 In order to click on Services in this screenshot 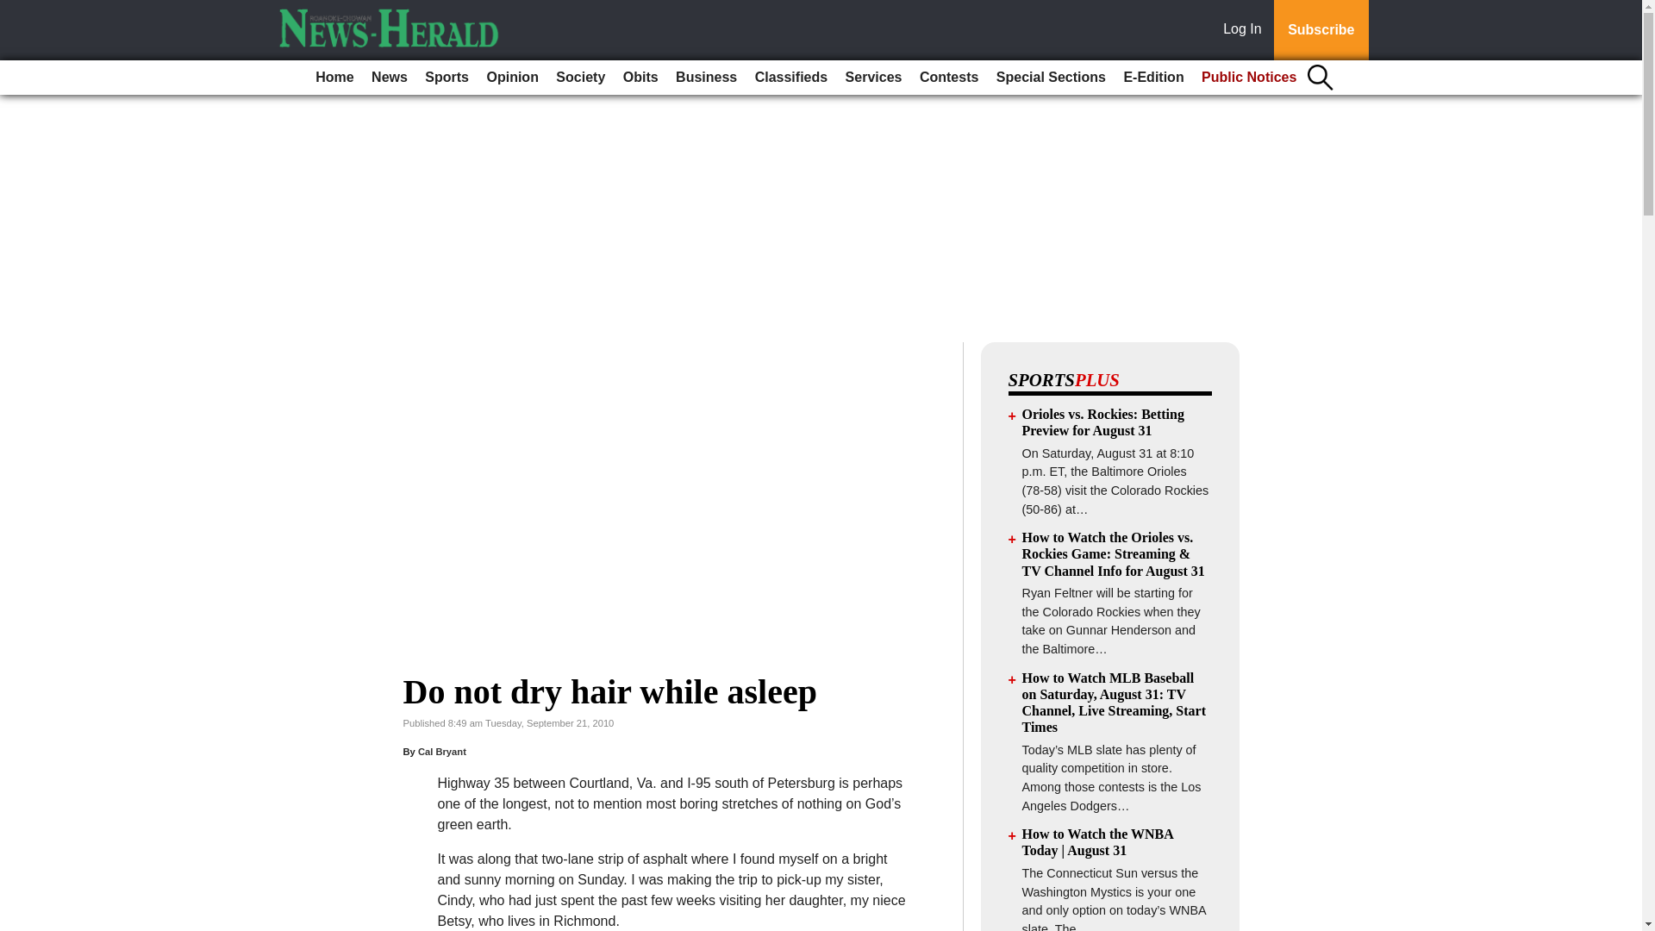, I will do `click(874, 78)`.